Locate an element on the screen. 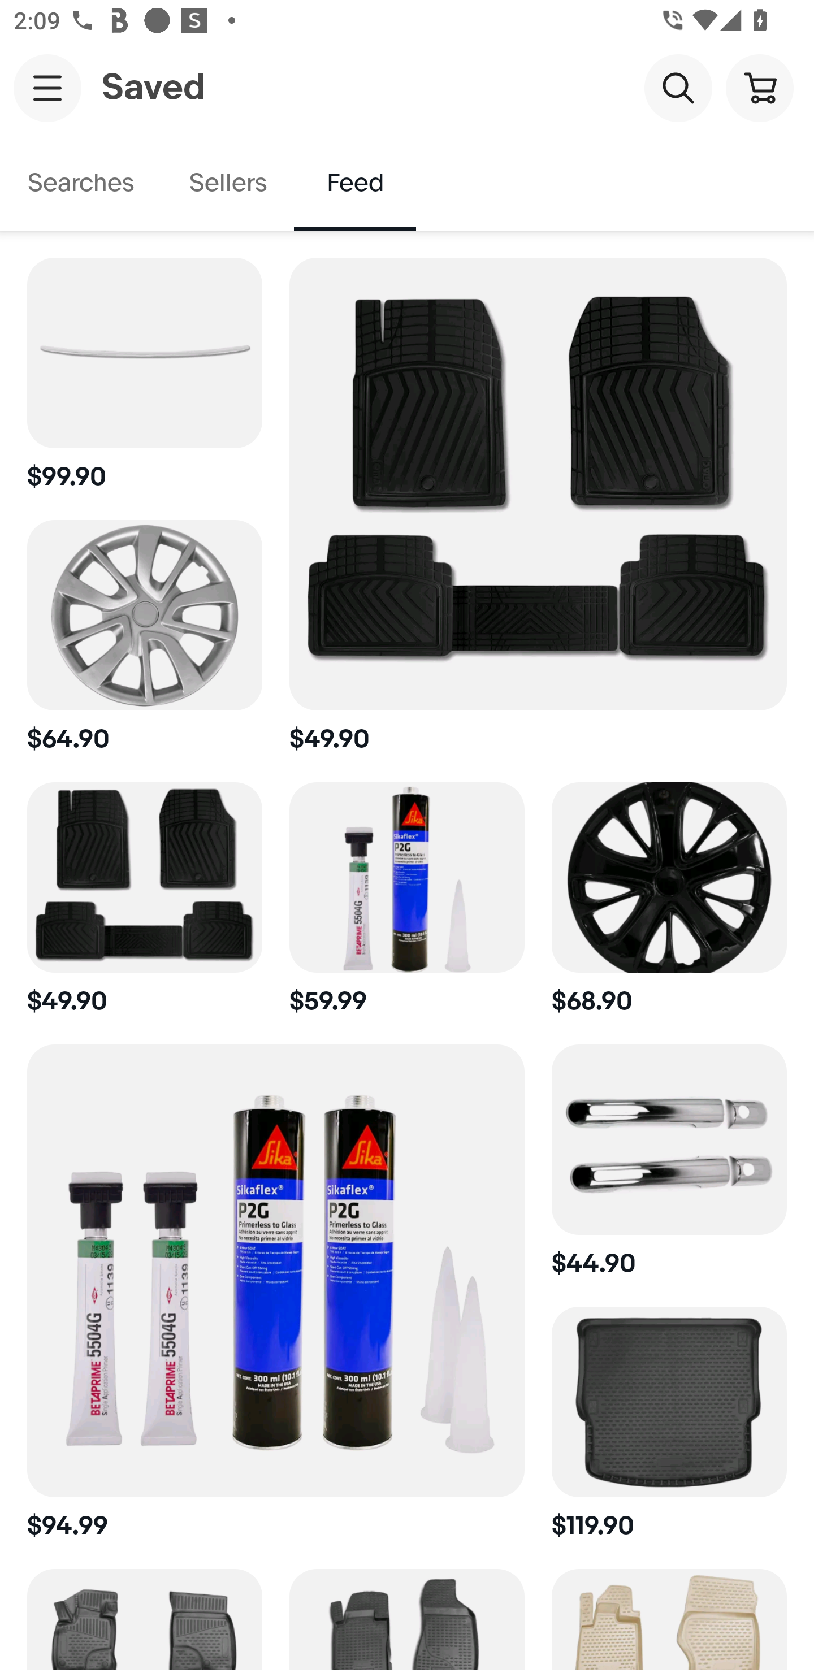 This screenshot has width=814, height=1673. Main navigation, open is located at coordinates (47, 88).